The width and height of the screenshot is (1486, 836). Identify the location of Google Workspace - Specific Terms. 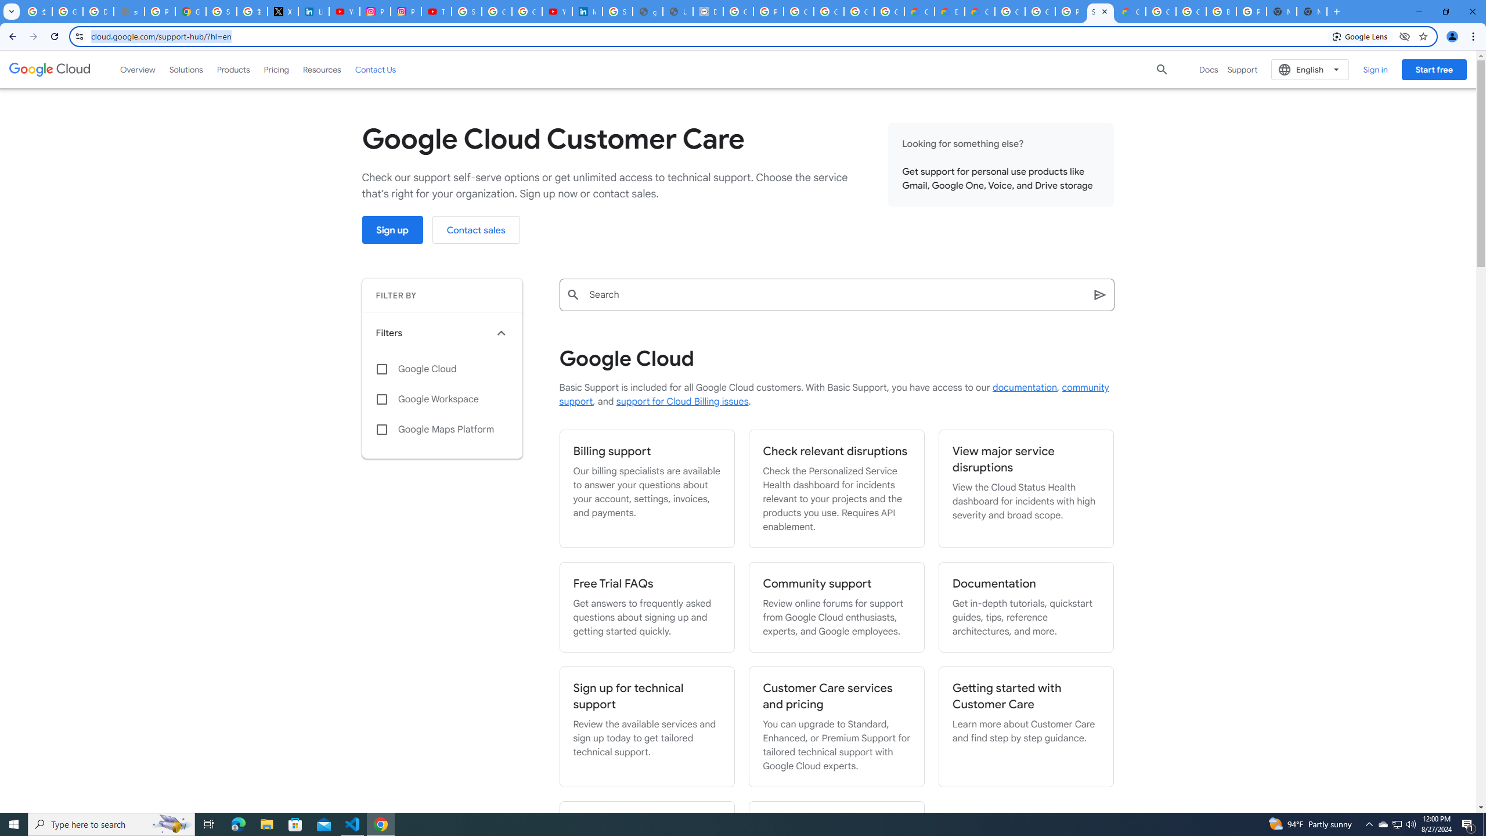
(889, 12).